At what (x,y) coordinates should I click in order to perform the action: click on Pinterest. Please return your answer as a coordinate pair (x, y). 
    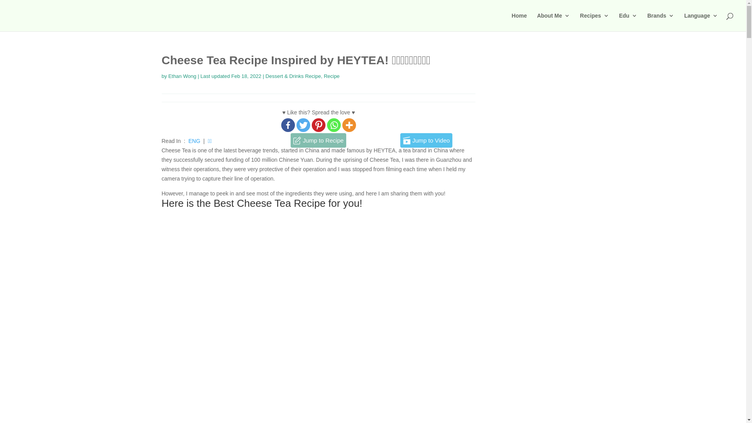
    Looking at the image, I should click on (319, 125).